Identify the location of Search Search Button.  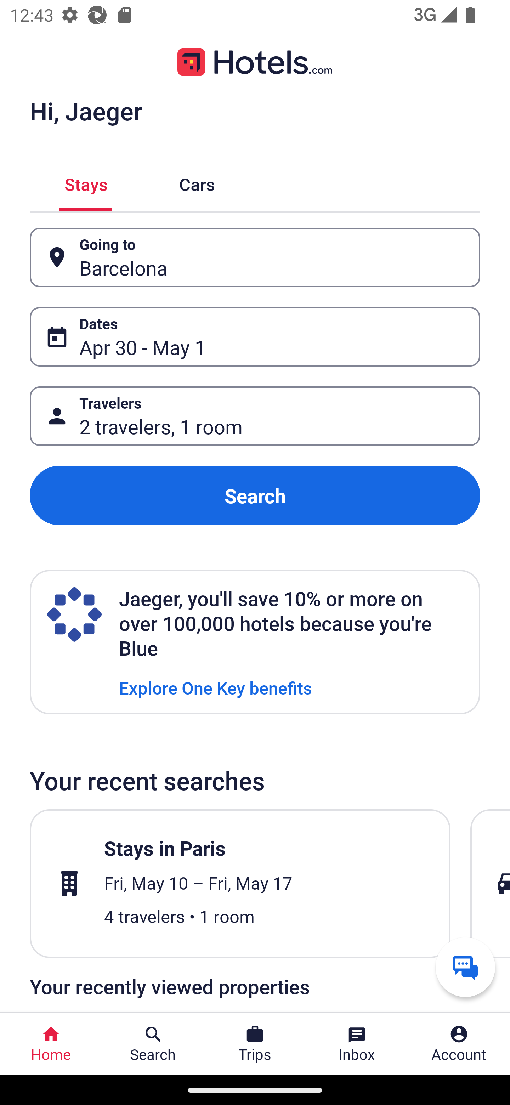
(153, 1044).